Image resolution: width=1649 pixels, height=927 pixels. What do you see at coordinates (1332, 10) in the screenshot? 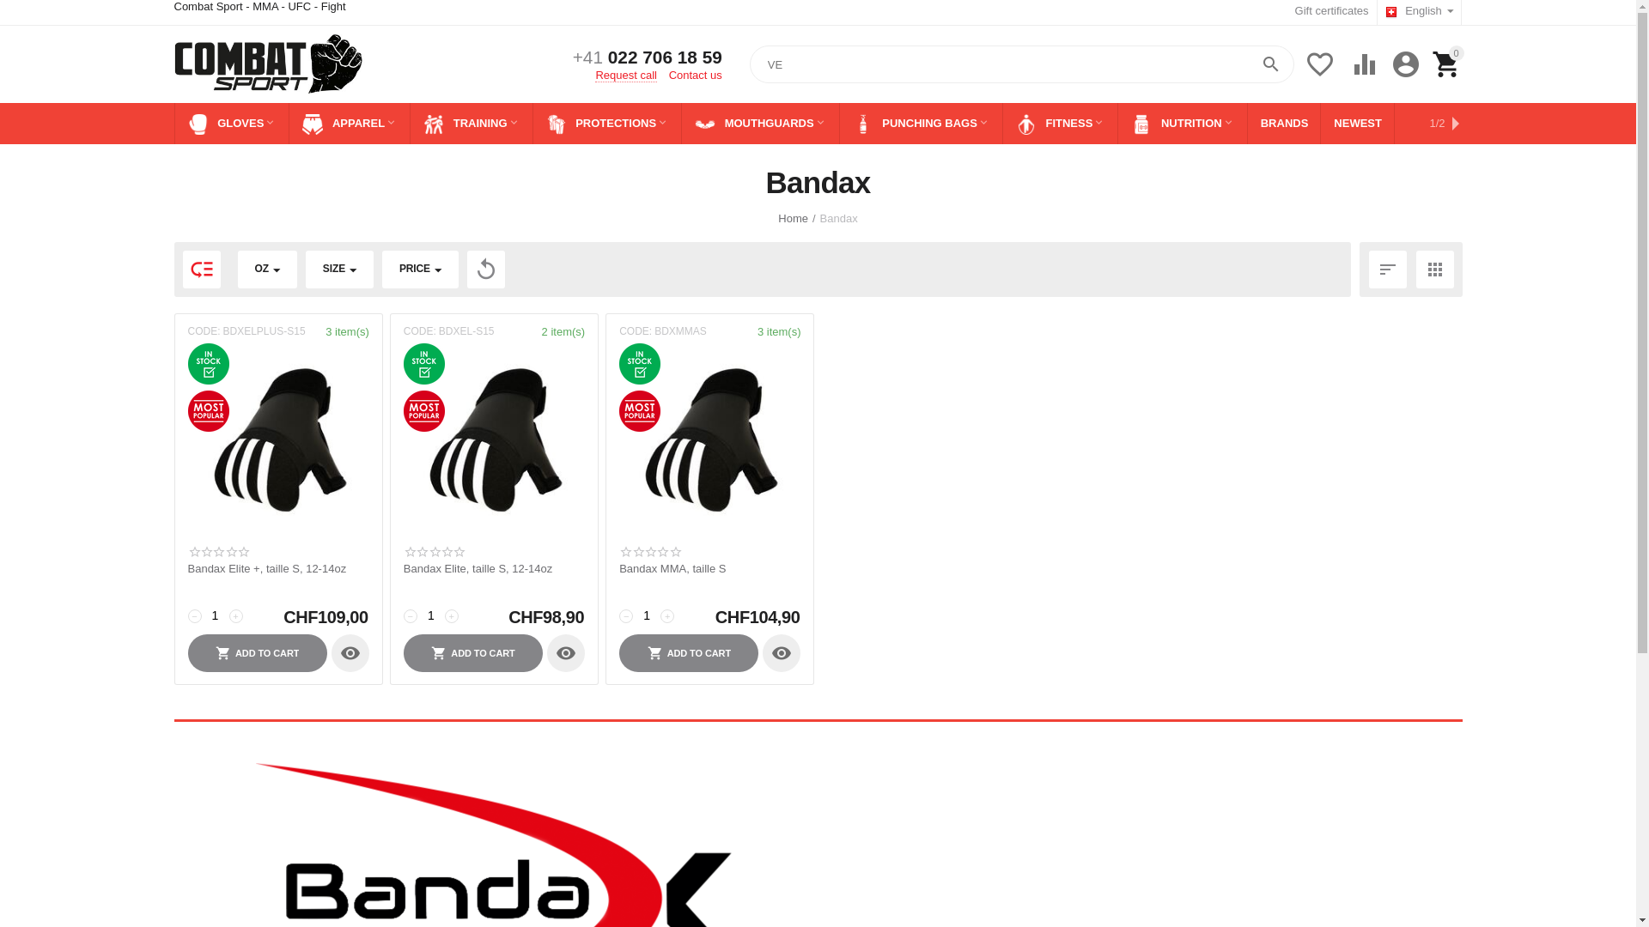
I see `Gift certificates` at bounding box center [1332, 10].